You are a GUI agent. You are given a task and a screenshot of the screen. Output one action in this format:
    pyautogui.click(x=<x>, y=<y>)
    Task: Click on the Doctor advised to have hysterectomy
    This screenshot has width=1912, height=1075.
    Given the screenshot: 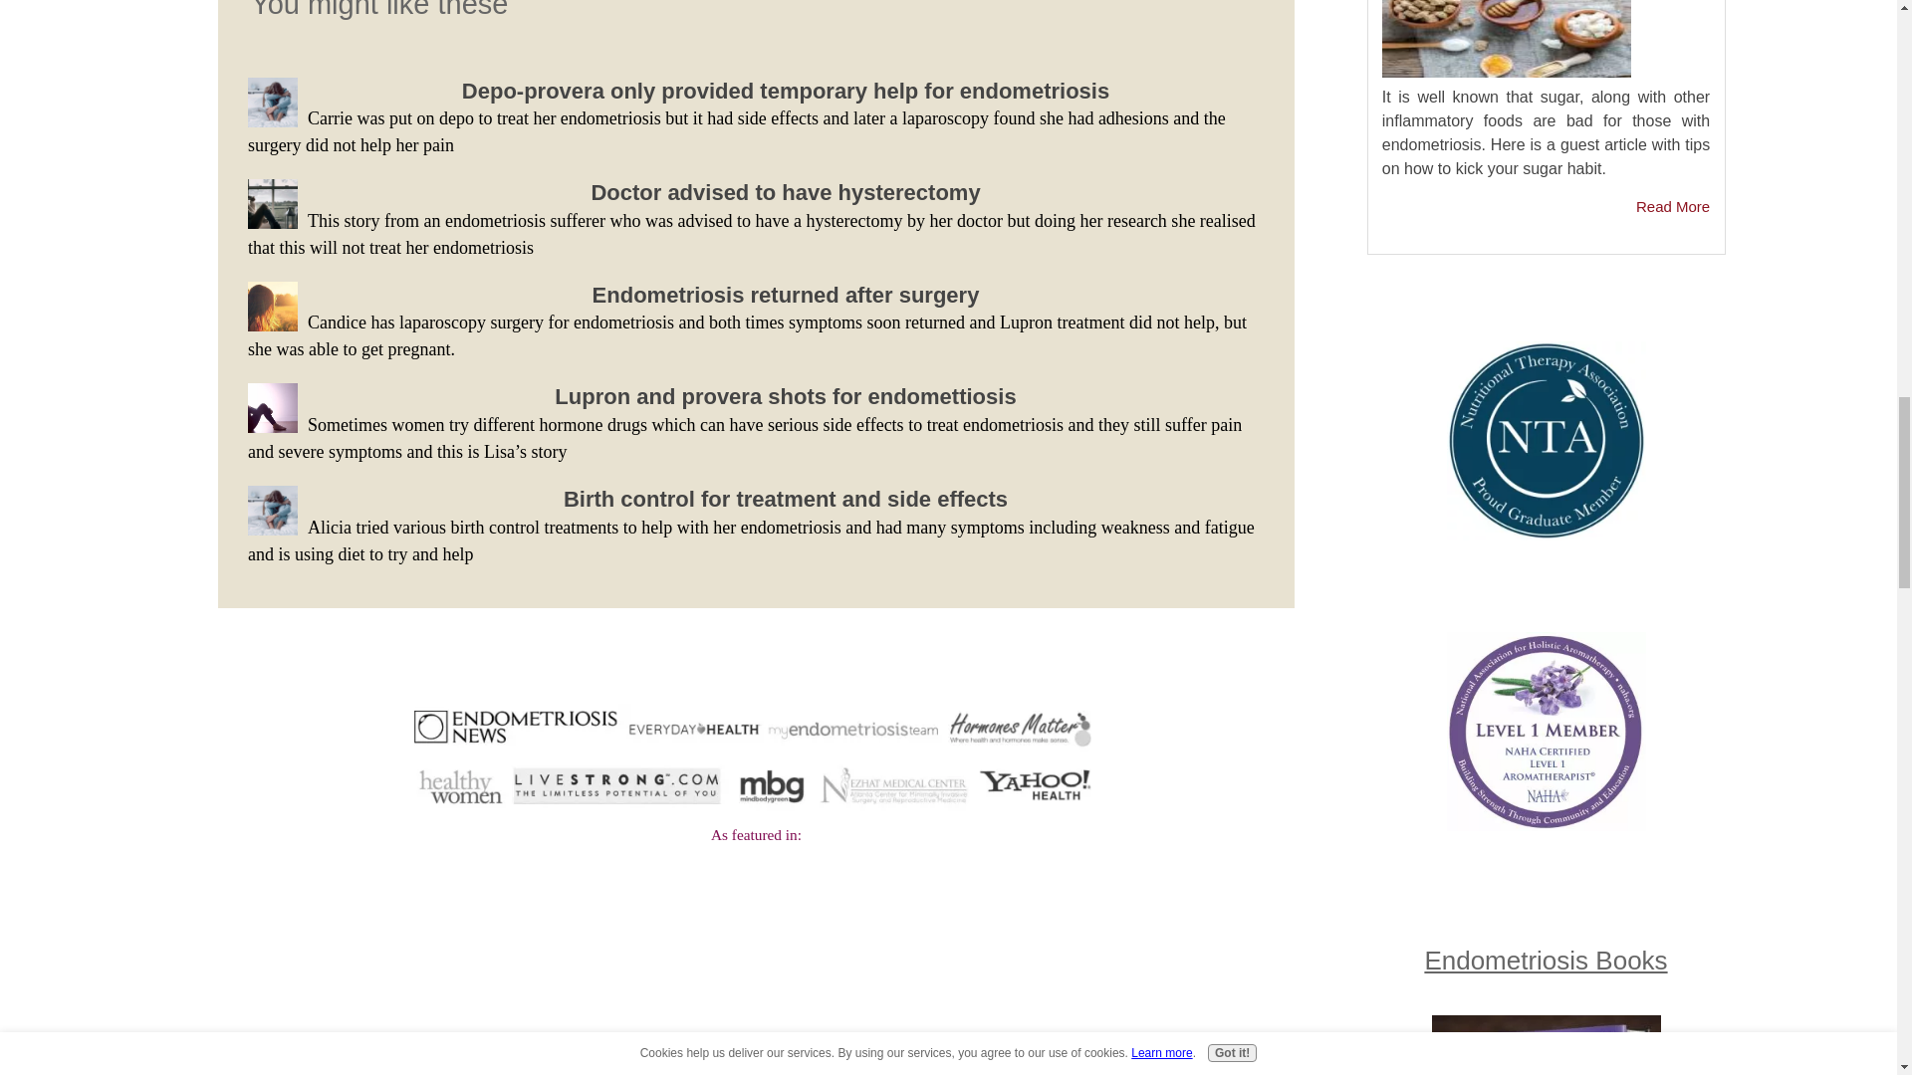 What is the action you would take?
    pyautogui.click(x=785, y=193)
    